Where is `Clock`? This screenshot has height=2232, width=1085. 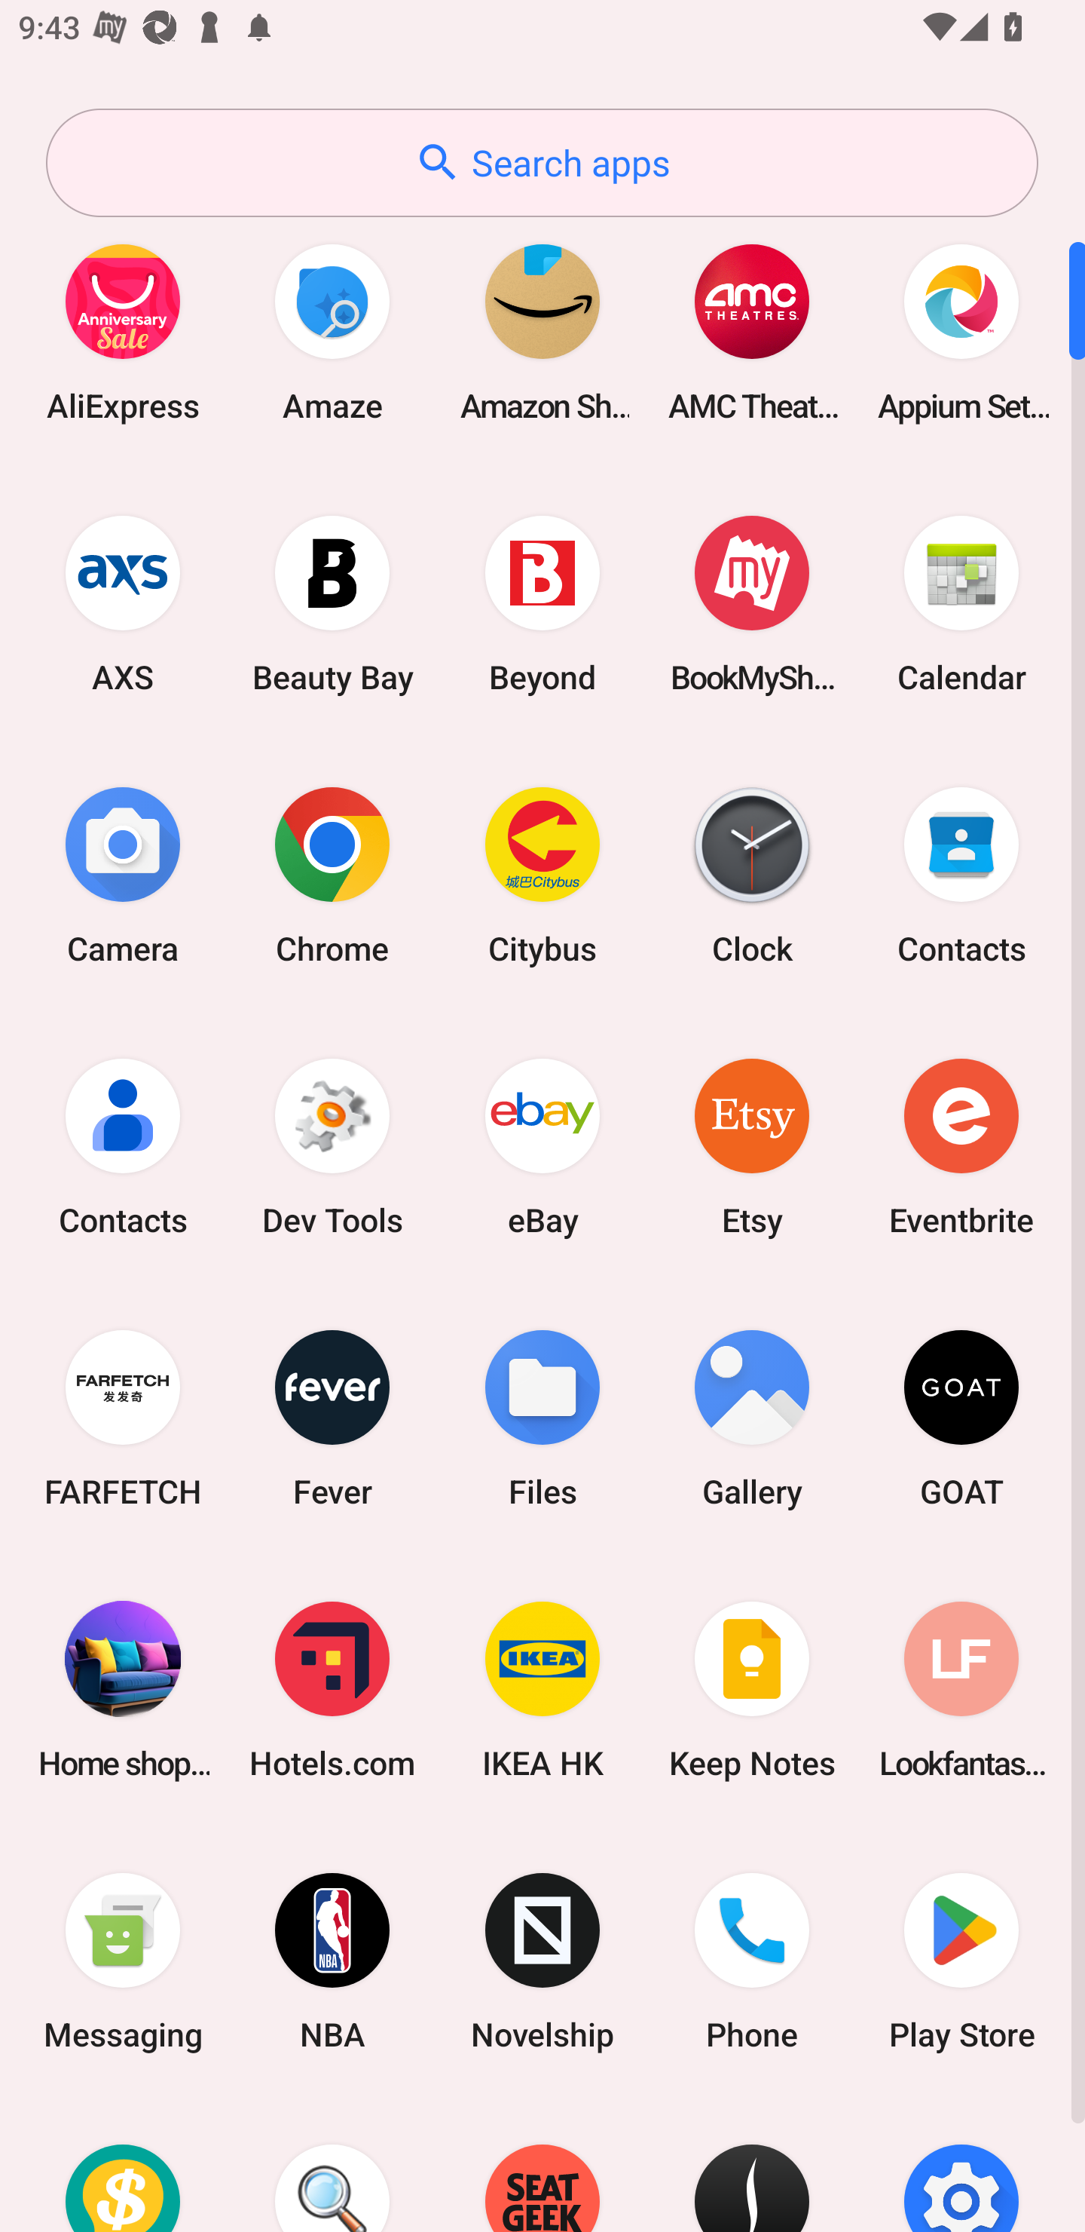
Clock is located at coordinates (752, 875).